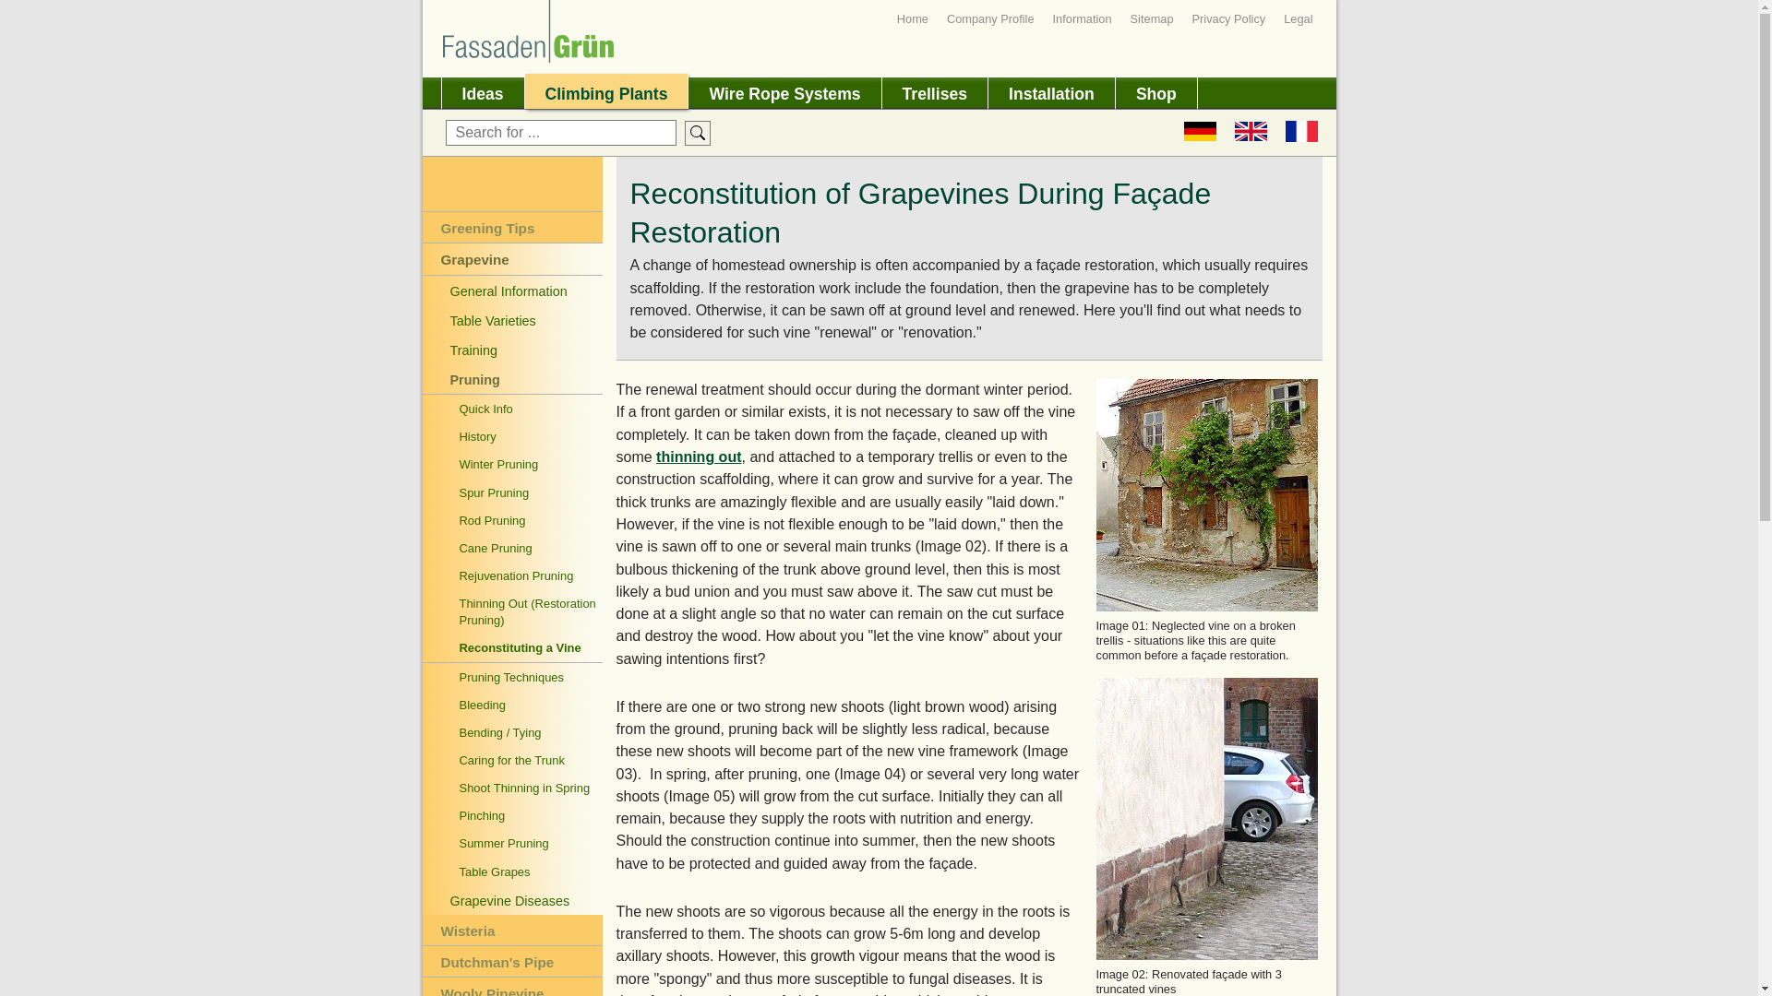 The image size is (1772, 996). Describe the element at coordinates (512, 349) in the screenshot. I see `Training` at that location.